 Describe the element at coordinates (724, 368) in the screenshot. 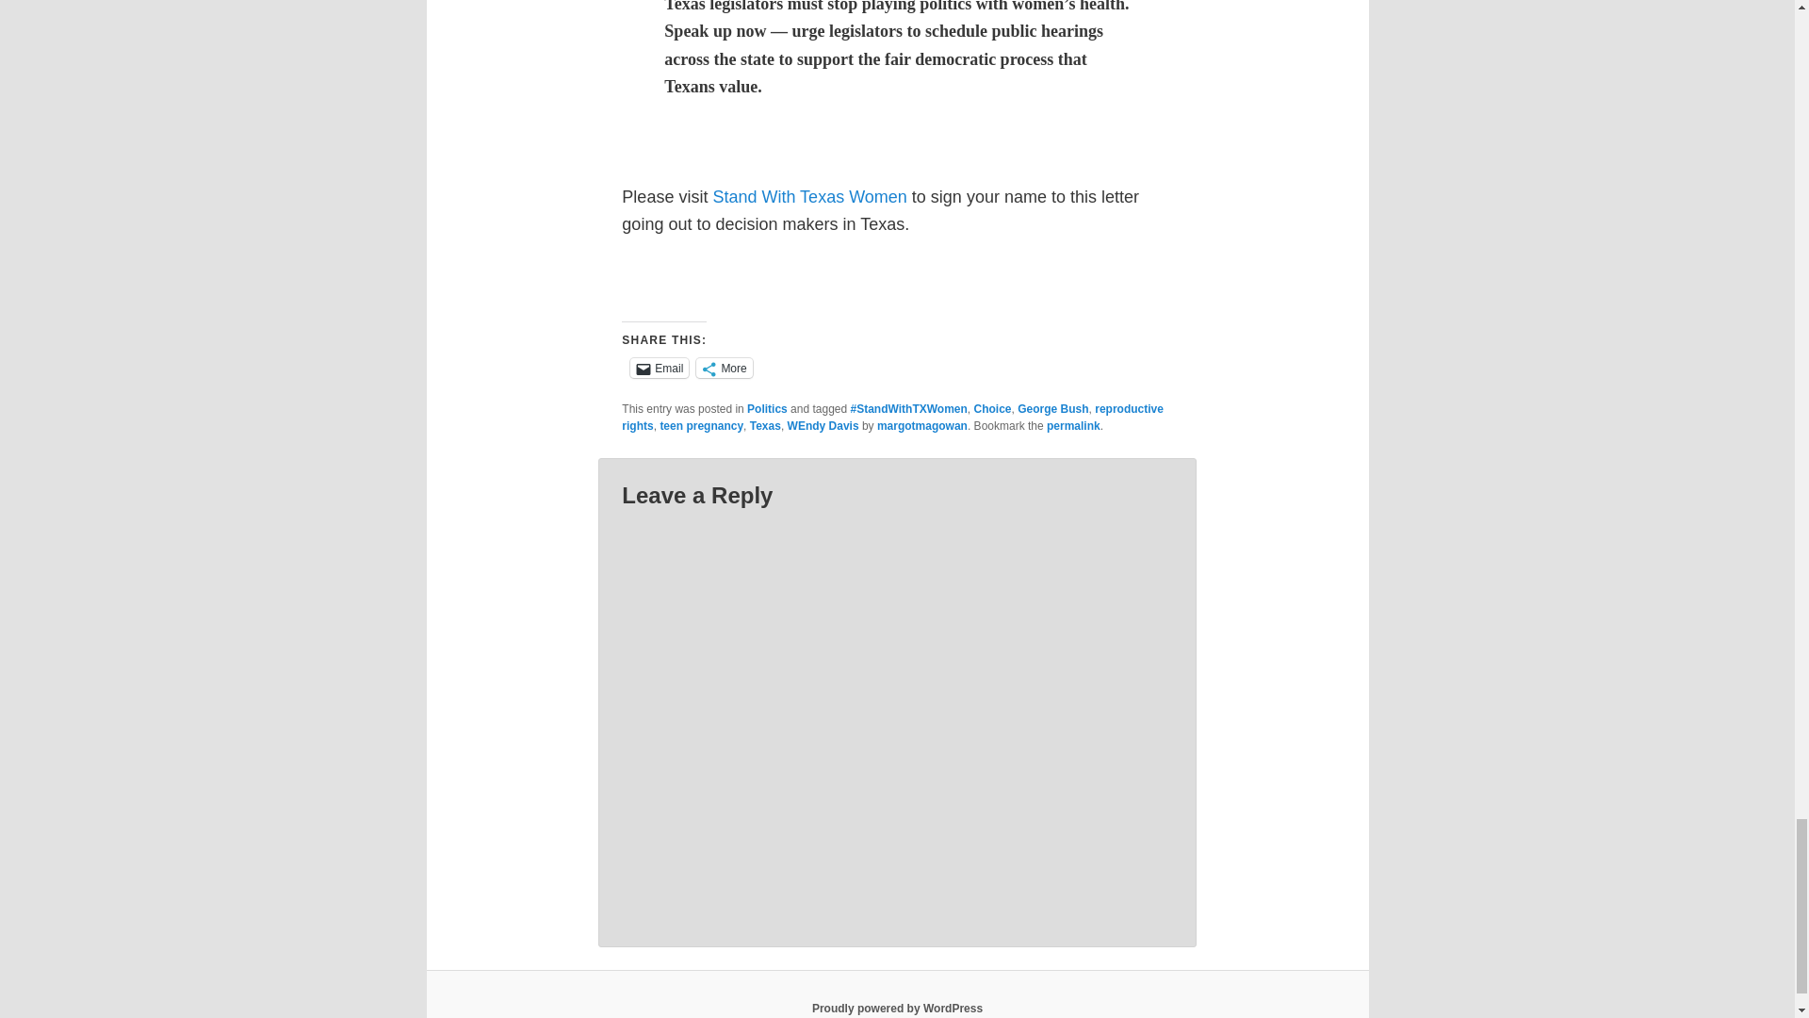

I see `More` at that location.